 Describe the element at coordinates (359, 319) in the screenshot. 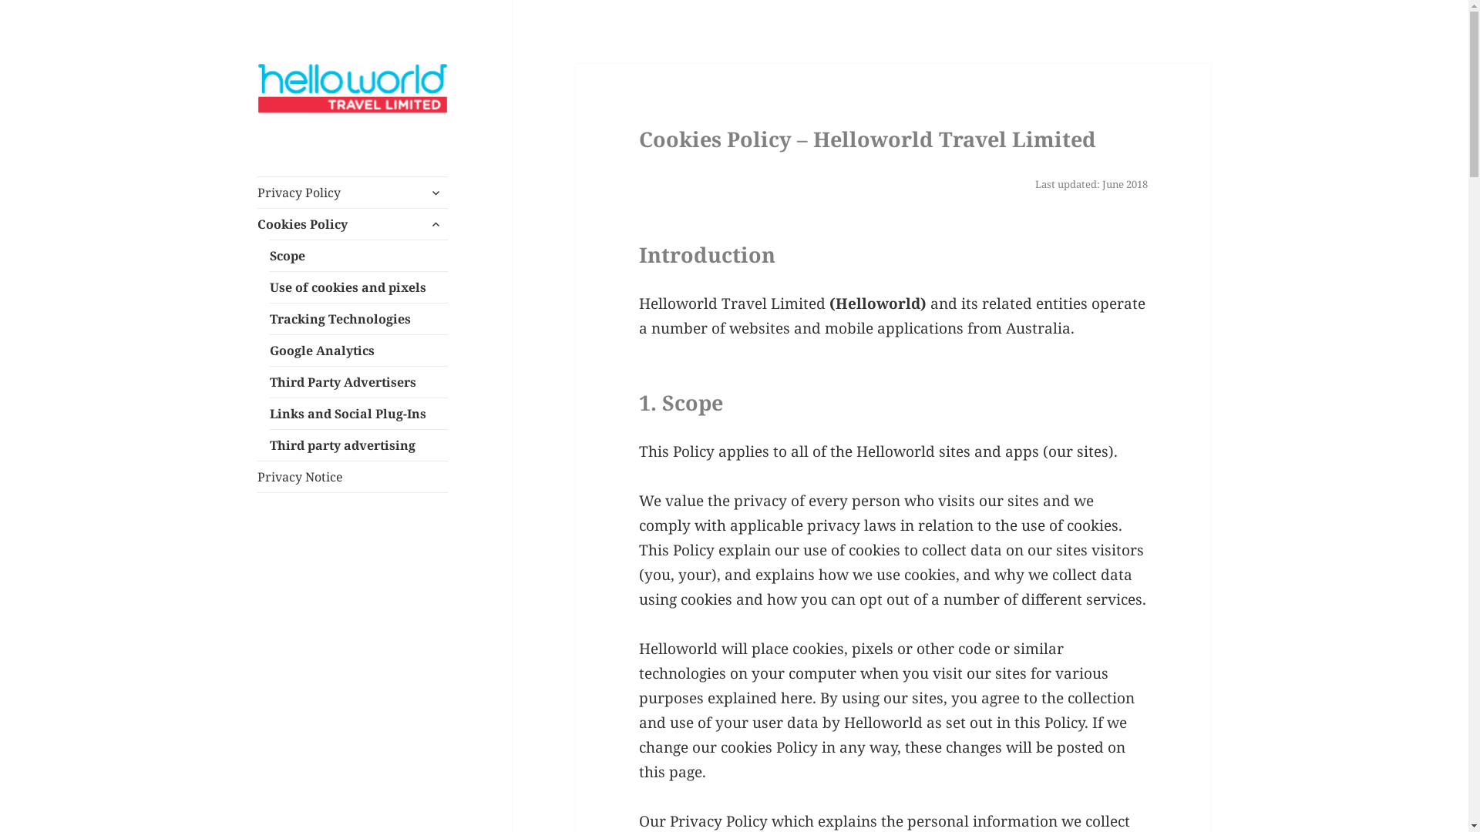

I see `Tracking Technologies` at that location.